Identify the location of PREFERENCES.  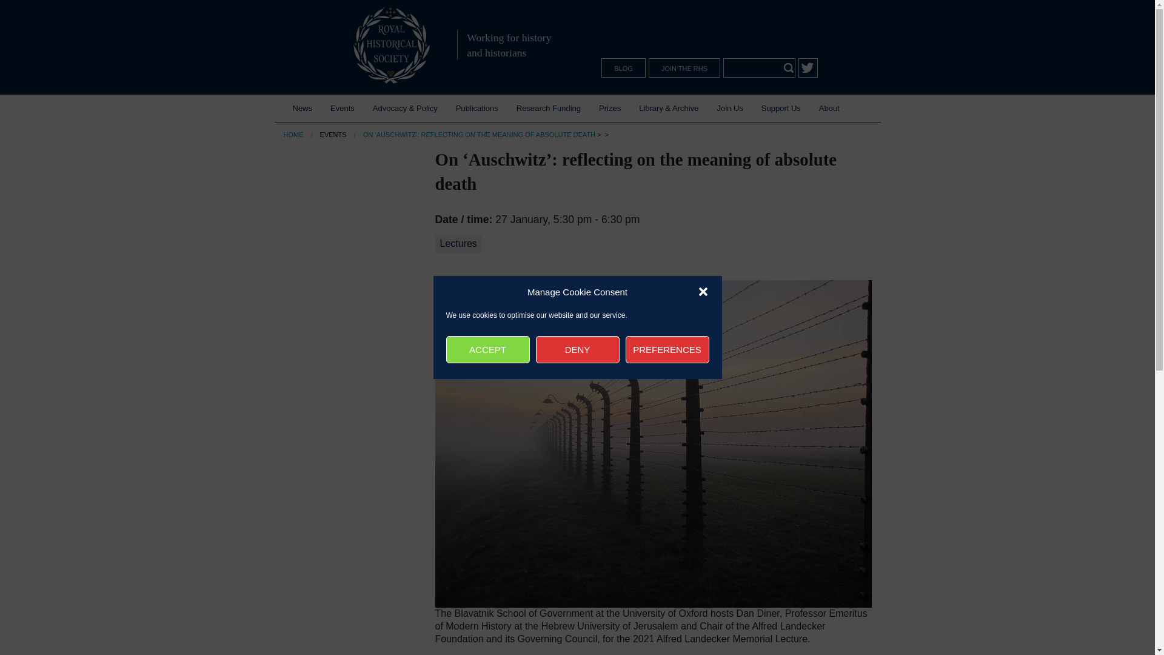
(667, 349).